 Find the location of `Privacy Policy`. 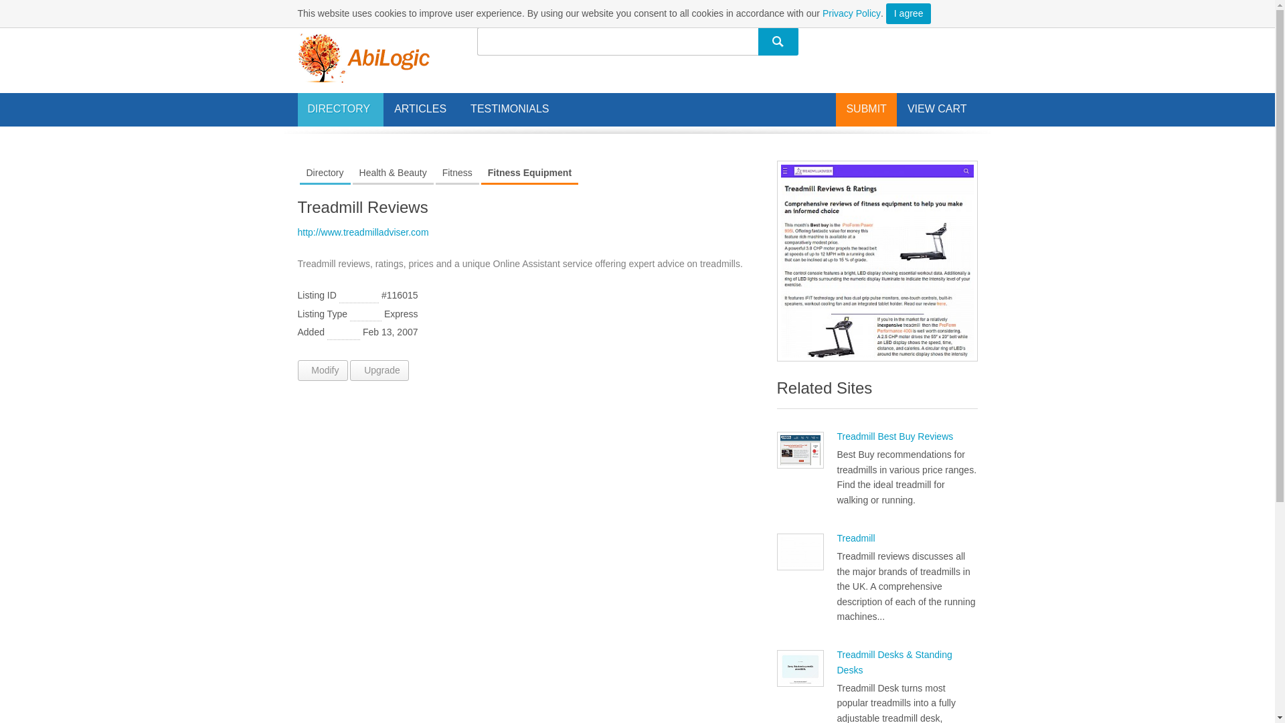

Privacy Policy is located at coordinates (851, 13).